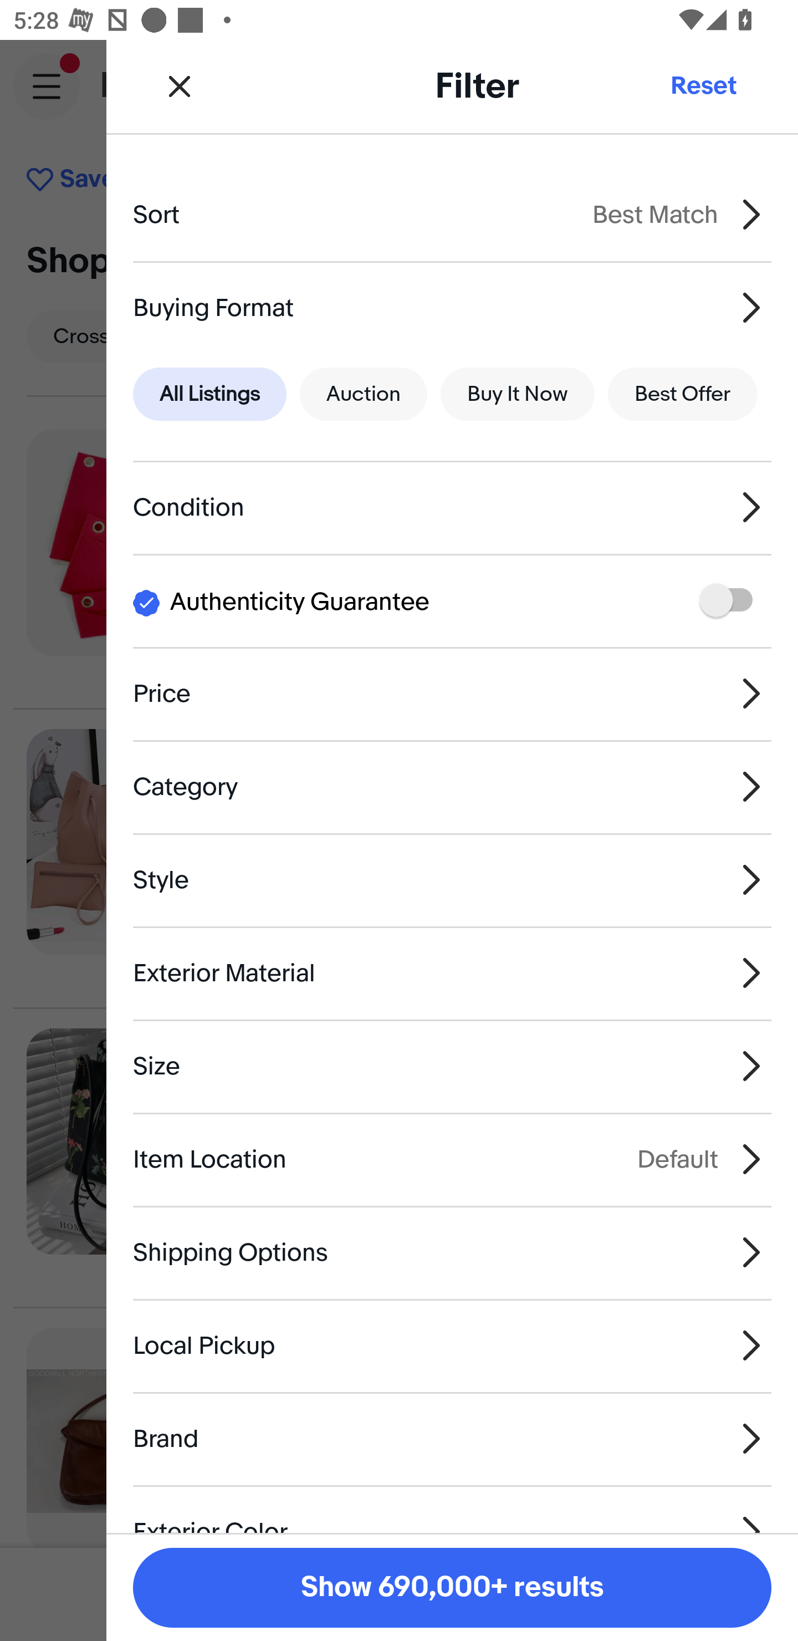  I want to click on Brand, so click(452, 1438).